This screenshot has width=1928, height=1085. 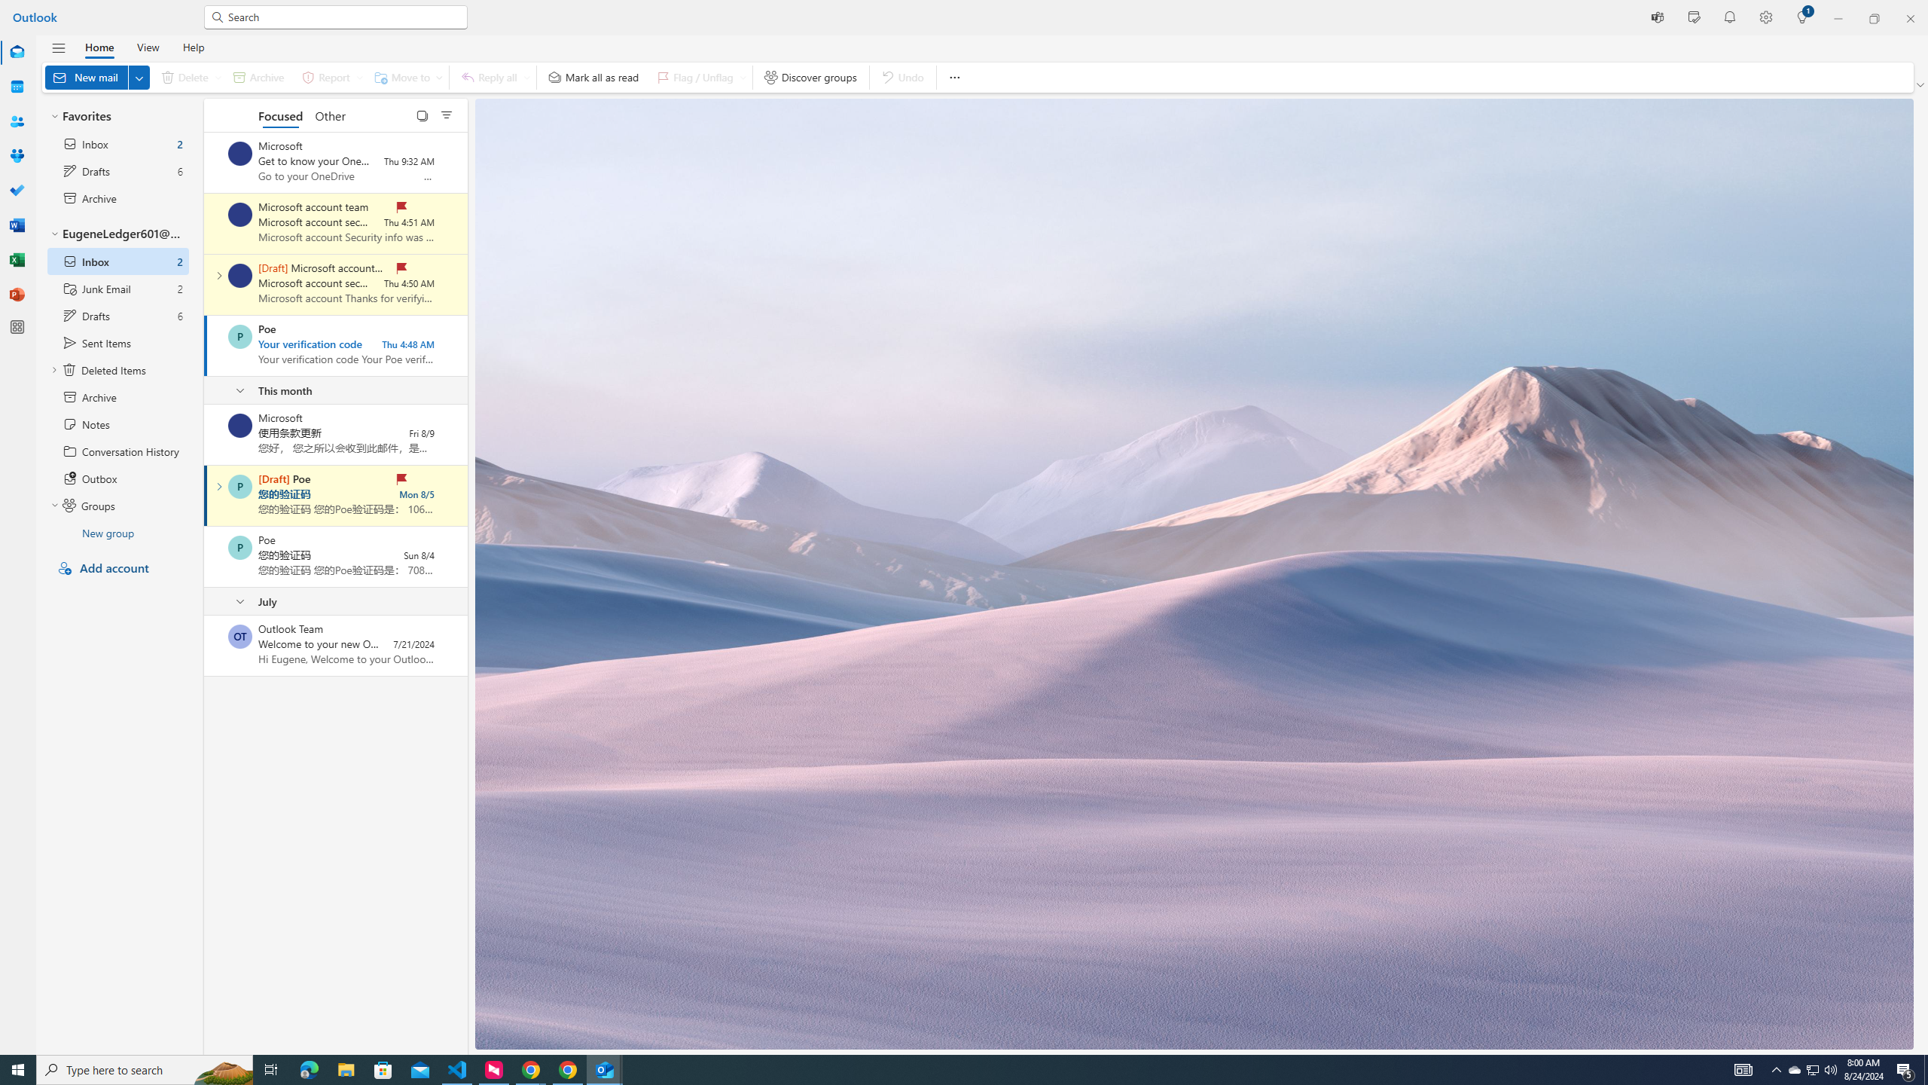 What do you see at coordinates (17, 122) in the screenshot?
I see `People` at bounding box center [17, 122].